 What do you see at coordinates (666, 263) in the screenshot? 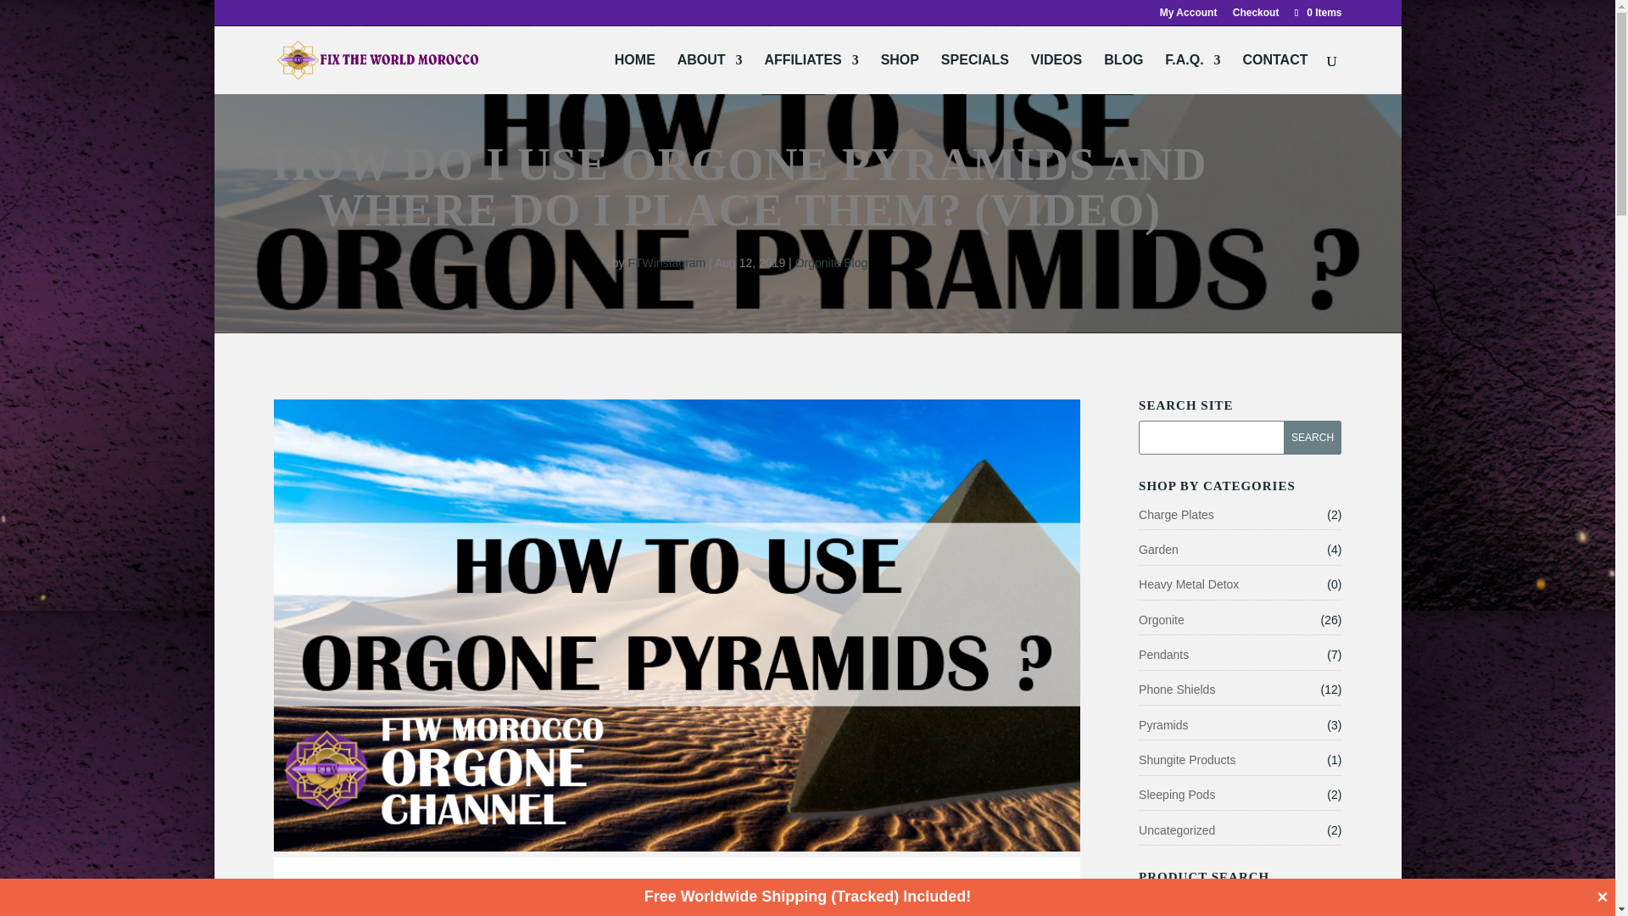
I see `Posts by FTWinstagram` at bounding box center [666, 263].